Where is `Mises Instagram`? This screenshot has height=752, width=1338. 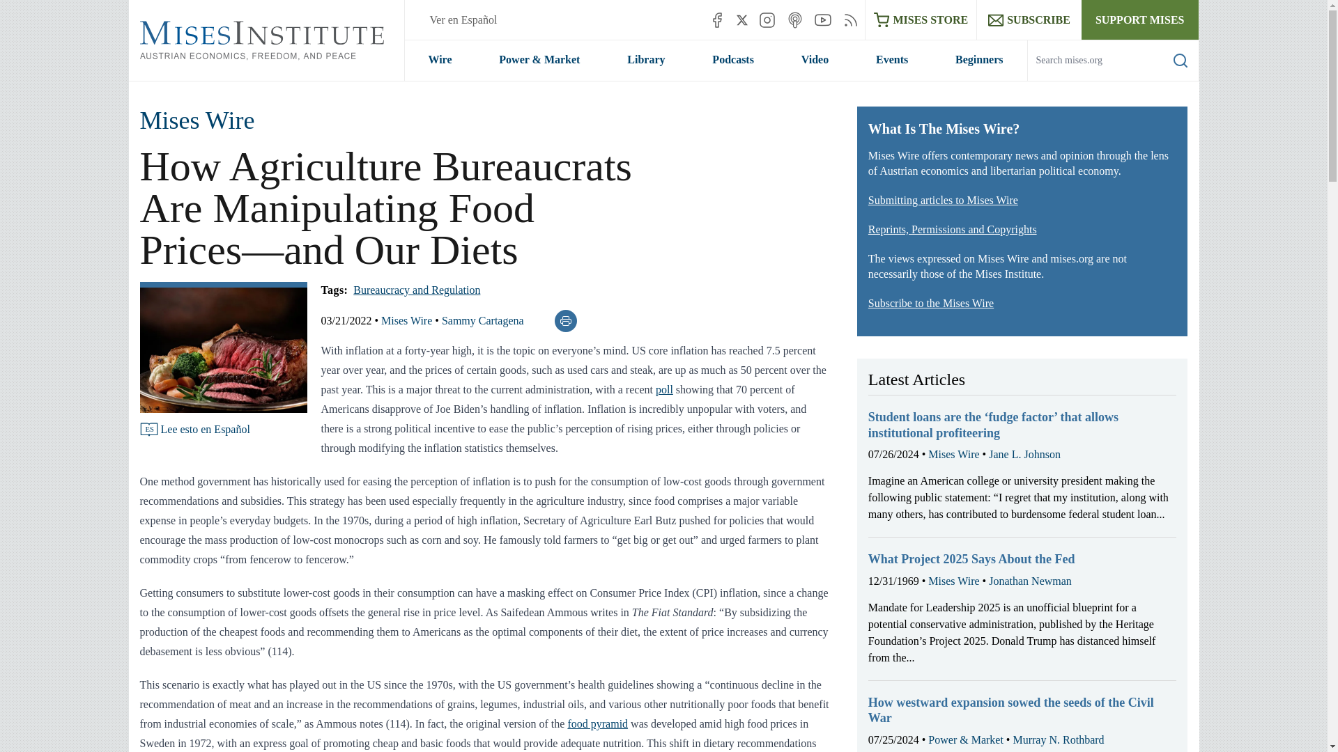 Mises Instagram is located at coordinates (767, 19).